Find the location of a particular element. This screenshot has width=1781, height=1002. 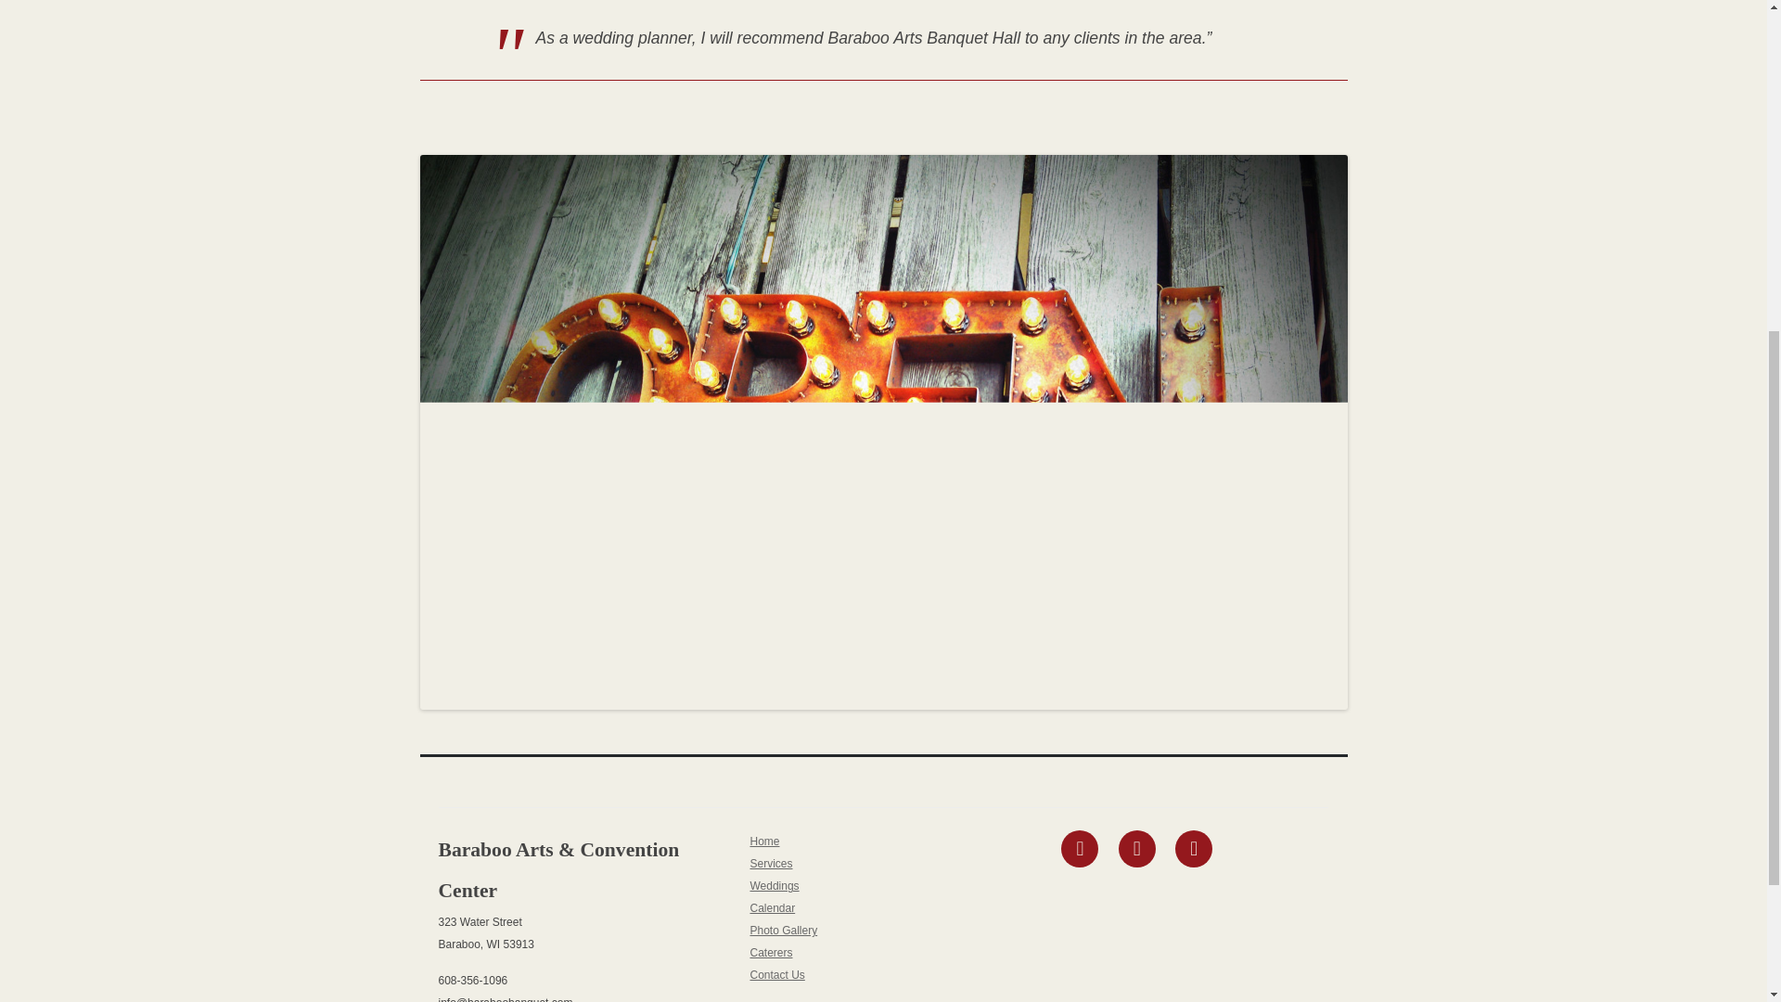

Home is located at coordinates (764, 841).